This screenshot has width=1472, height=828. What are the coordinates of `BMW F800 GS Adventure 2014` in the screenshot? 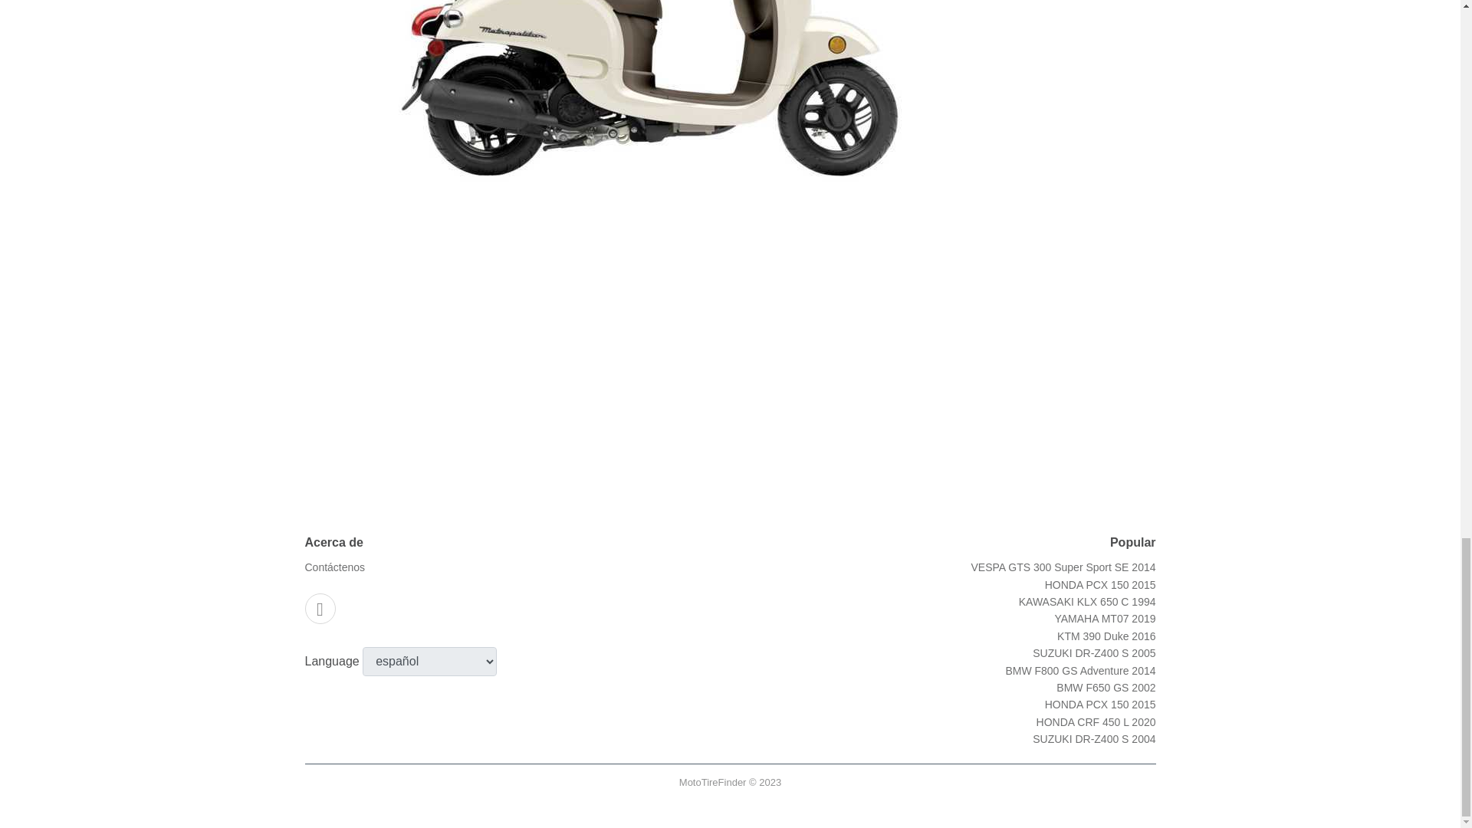 It's located at (1080, 671).